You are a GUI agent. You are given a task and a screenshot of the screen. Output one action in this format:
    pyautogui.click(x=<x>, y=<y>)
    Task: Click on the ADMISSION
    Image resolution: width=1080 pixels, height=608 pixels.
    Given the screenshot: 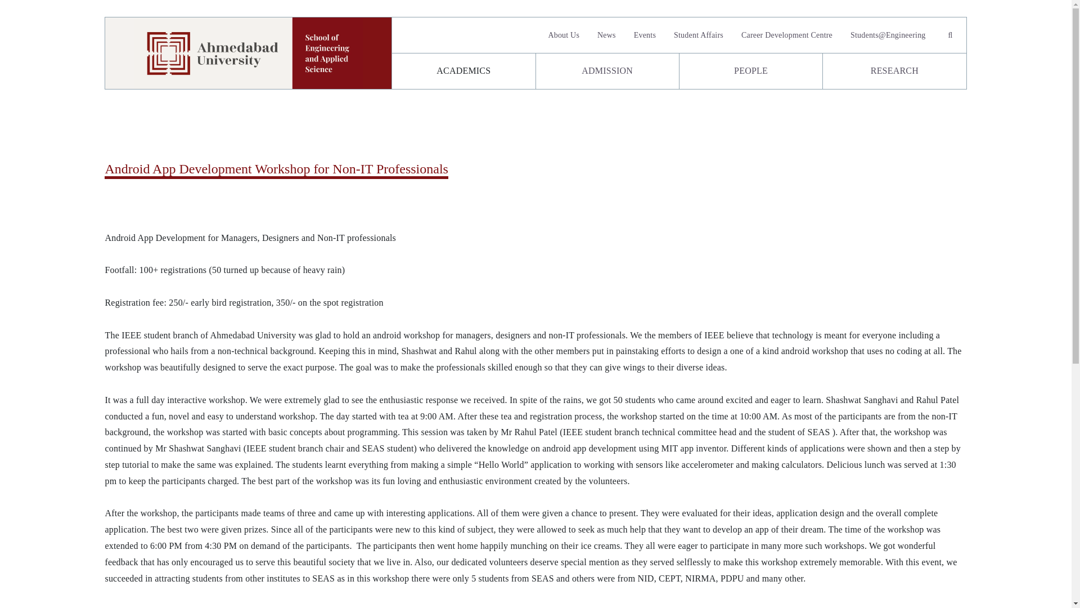 What is the action you would take?
    pyautogui.click(x=606, y=71)
    